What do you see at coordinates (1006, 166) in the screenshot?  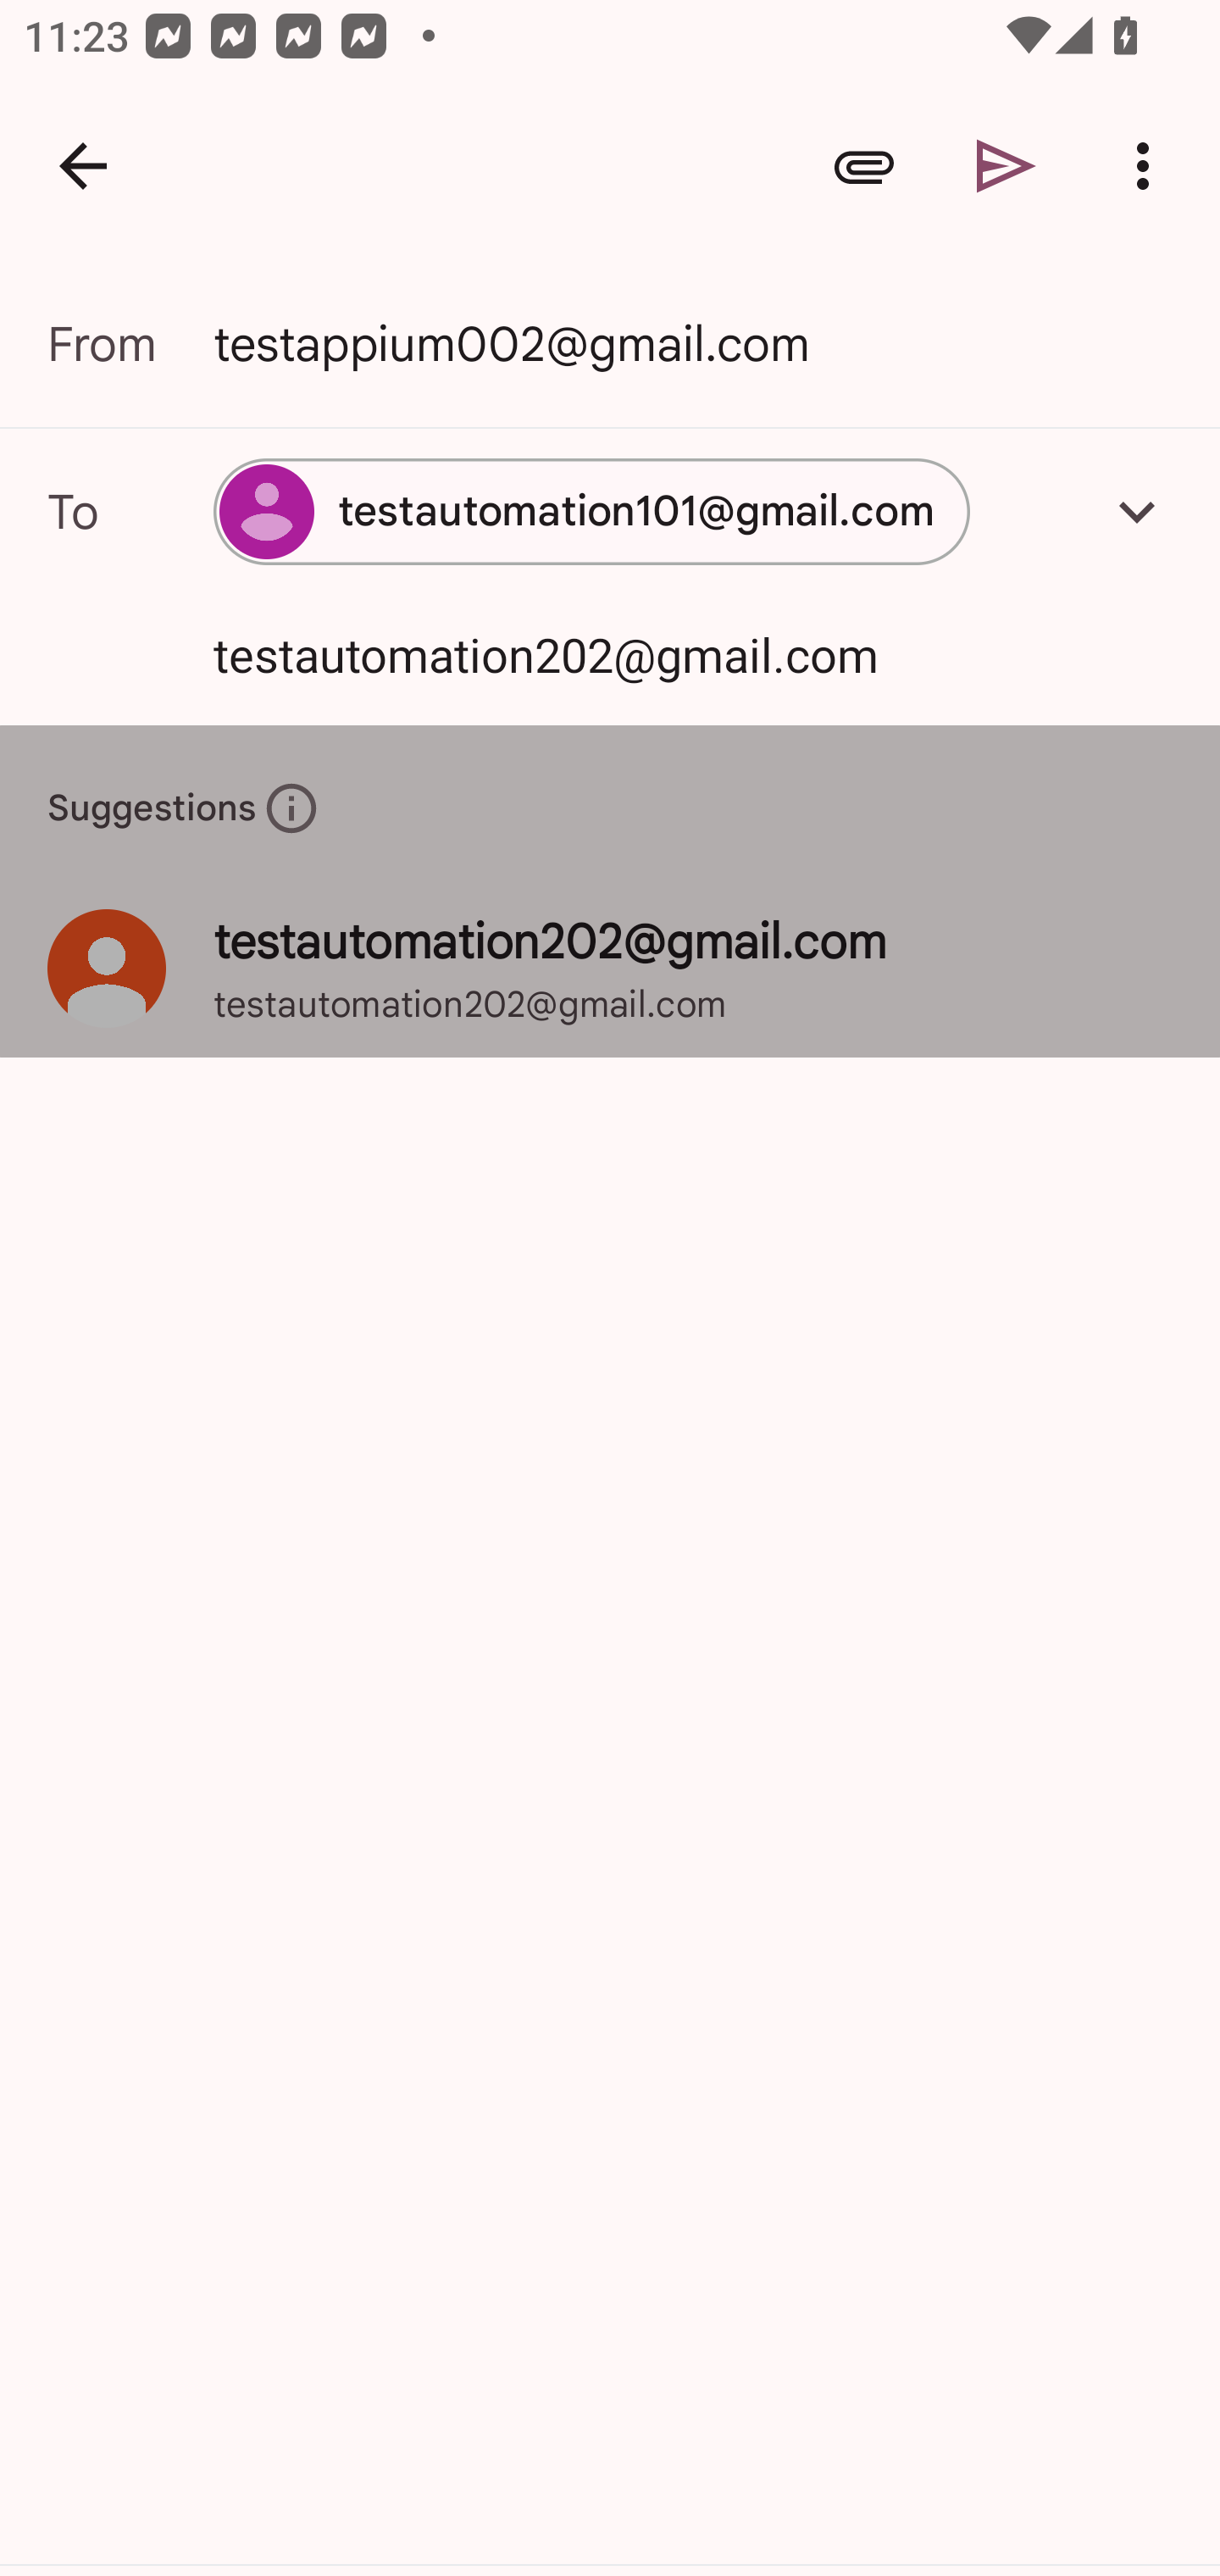 I see `Send` at bounding box center [1006, 166].